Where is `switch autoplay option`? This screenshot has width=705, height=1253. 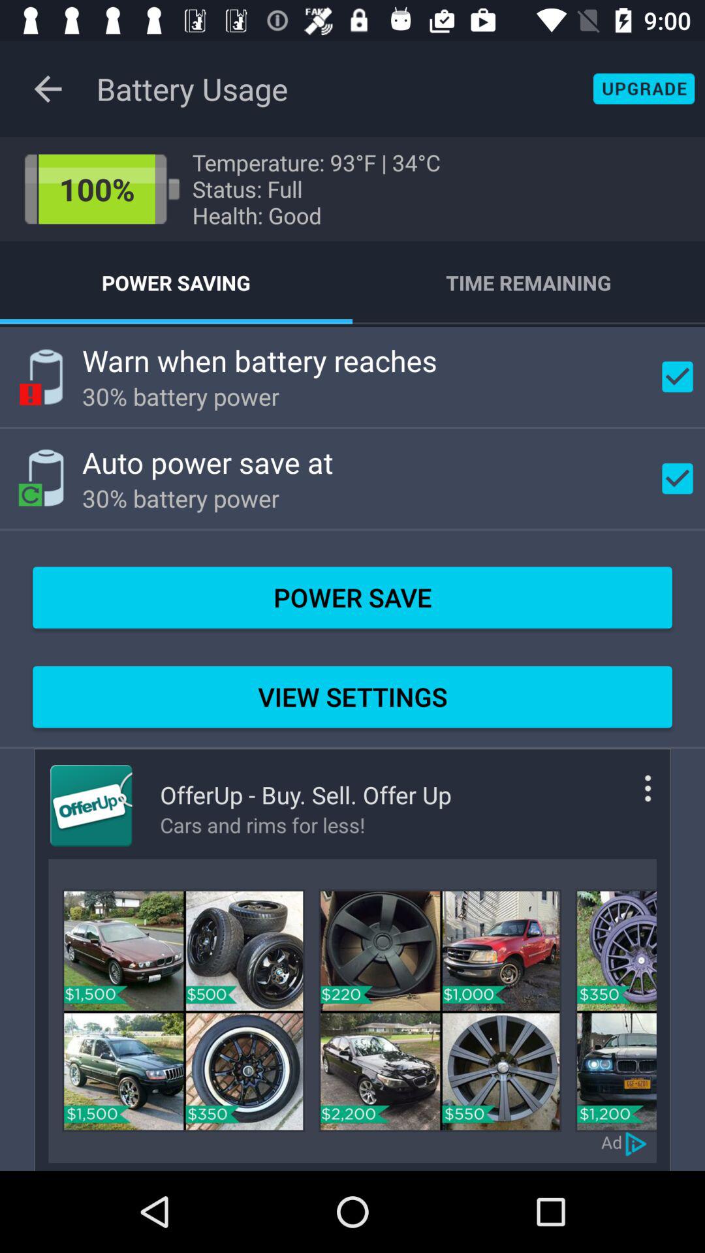 switch autoplay option is located at coordinates (637, 1142).